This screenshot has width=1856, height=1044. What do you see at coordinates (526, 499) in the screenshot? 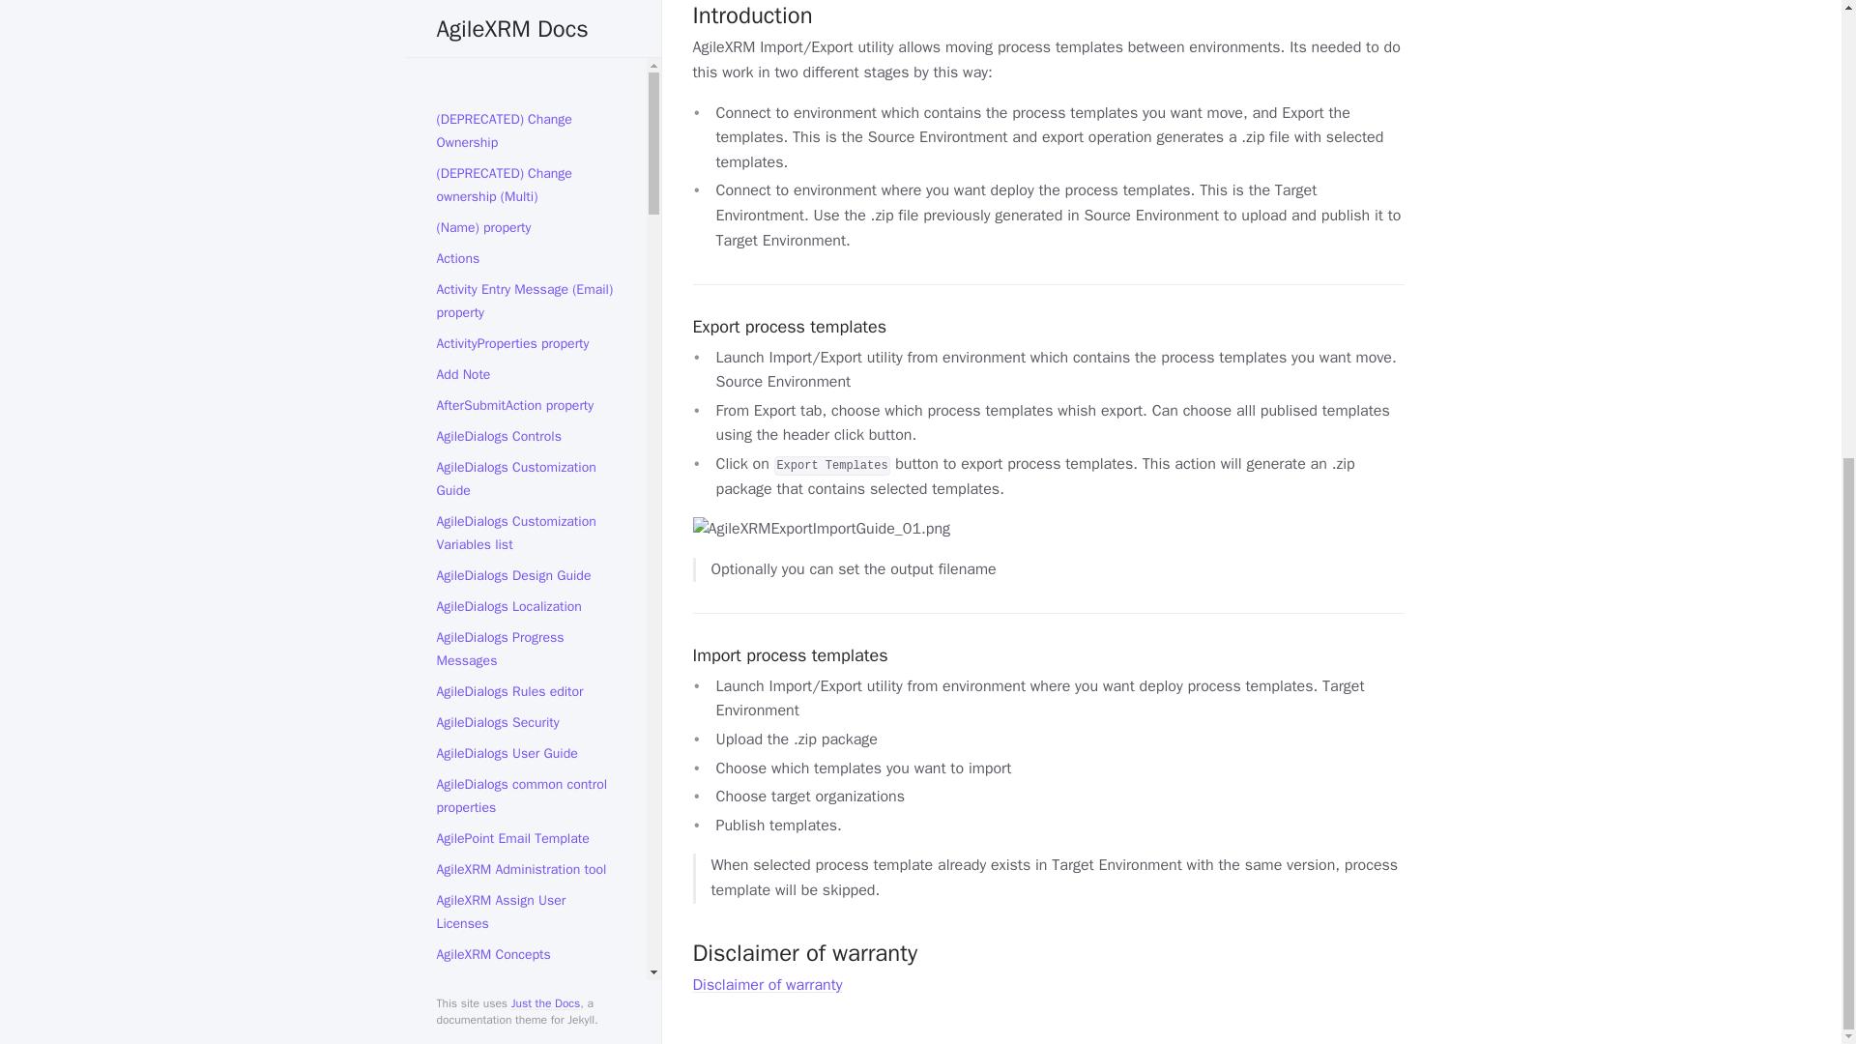
I see `Attach Document` at bounding box center [526, 499].